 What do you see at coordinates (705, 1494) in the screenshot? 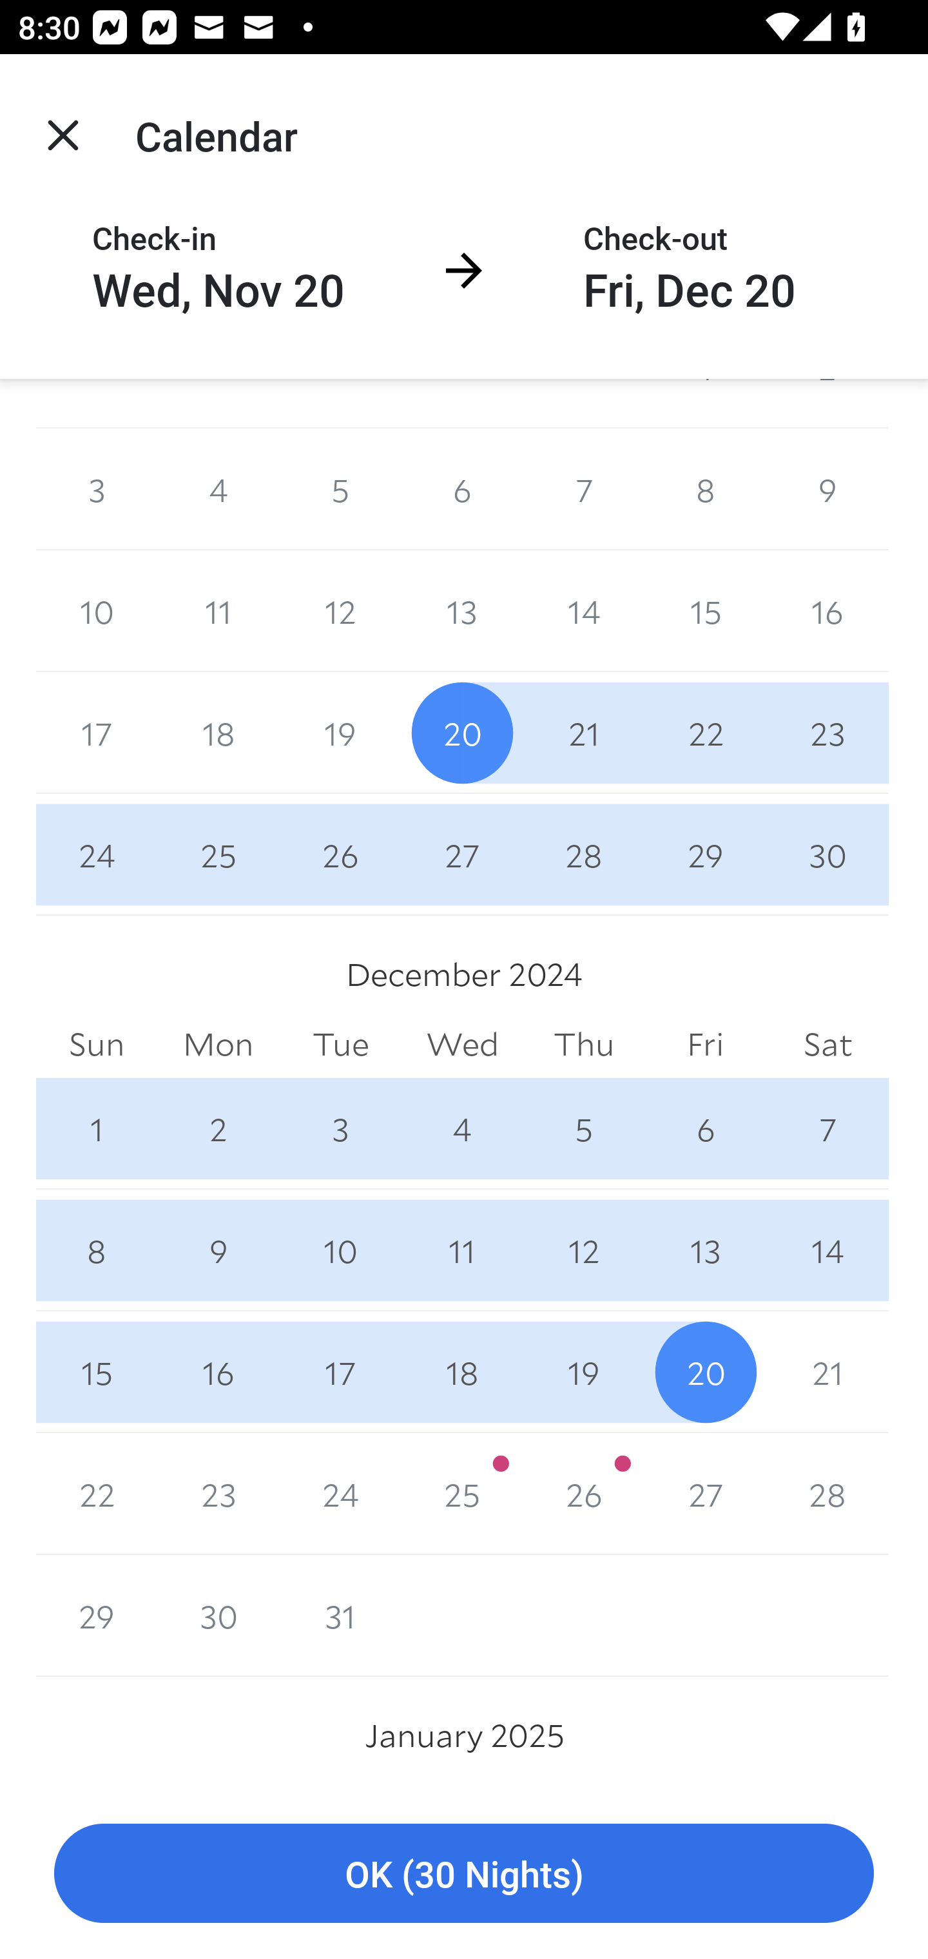
I see `27 27 December 2024` at bounding box center [705, 1494].